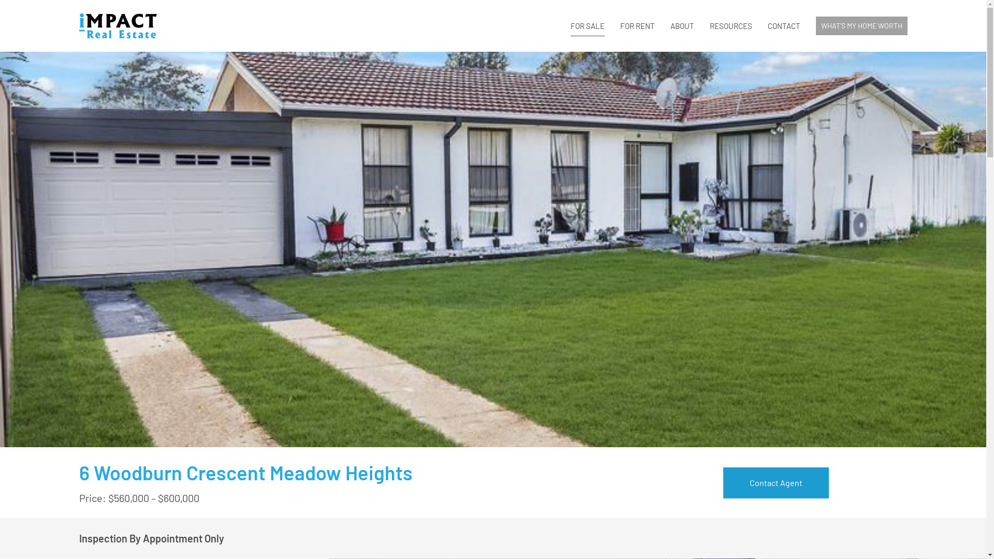  I want to click on ABOUT, so click(682, 26).